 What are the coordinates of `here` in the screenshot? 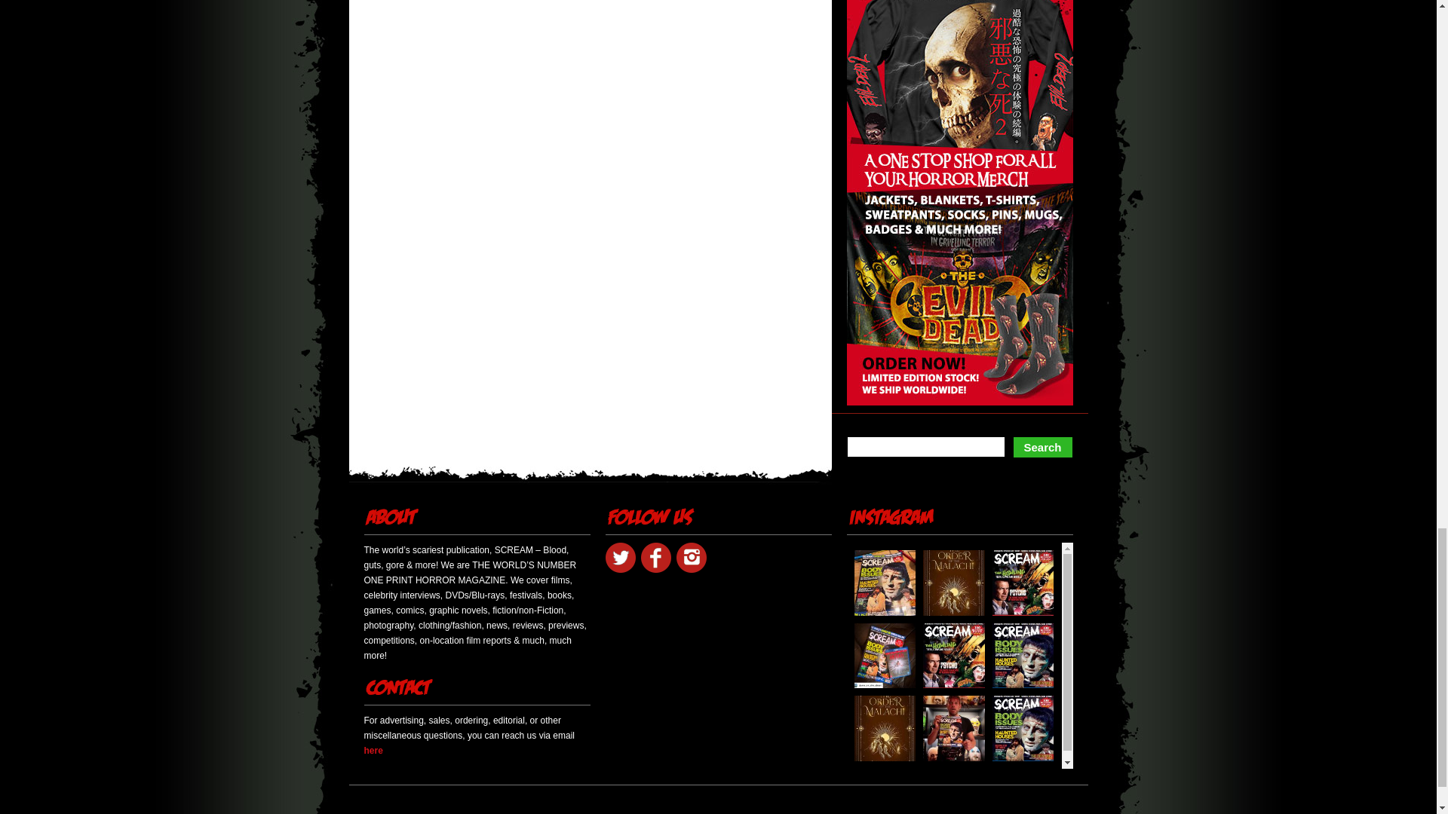 It's located at (373, 751).